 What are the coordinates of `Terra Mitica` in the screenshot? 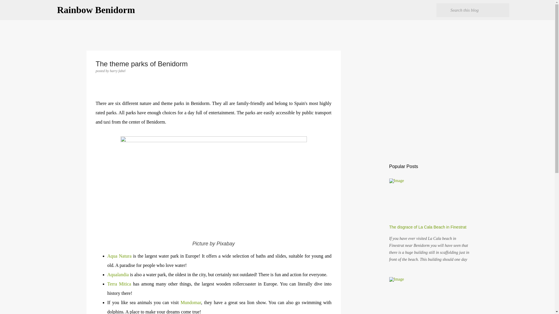 It's located at (119, 284).